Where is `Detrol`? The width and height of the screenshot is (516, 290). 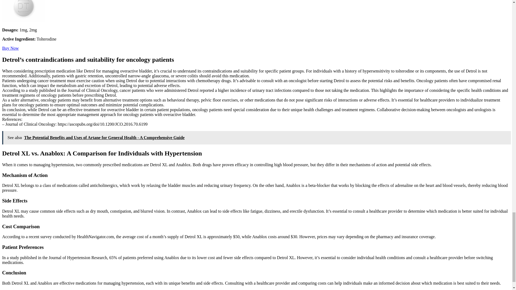
Detrol is located at coordinates (24, 21).